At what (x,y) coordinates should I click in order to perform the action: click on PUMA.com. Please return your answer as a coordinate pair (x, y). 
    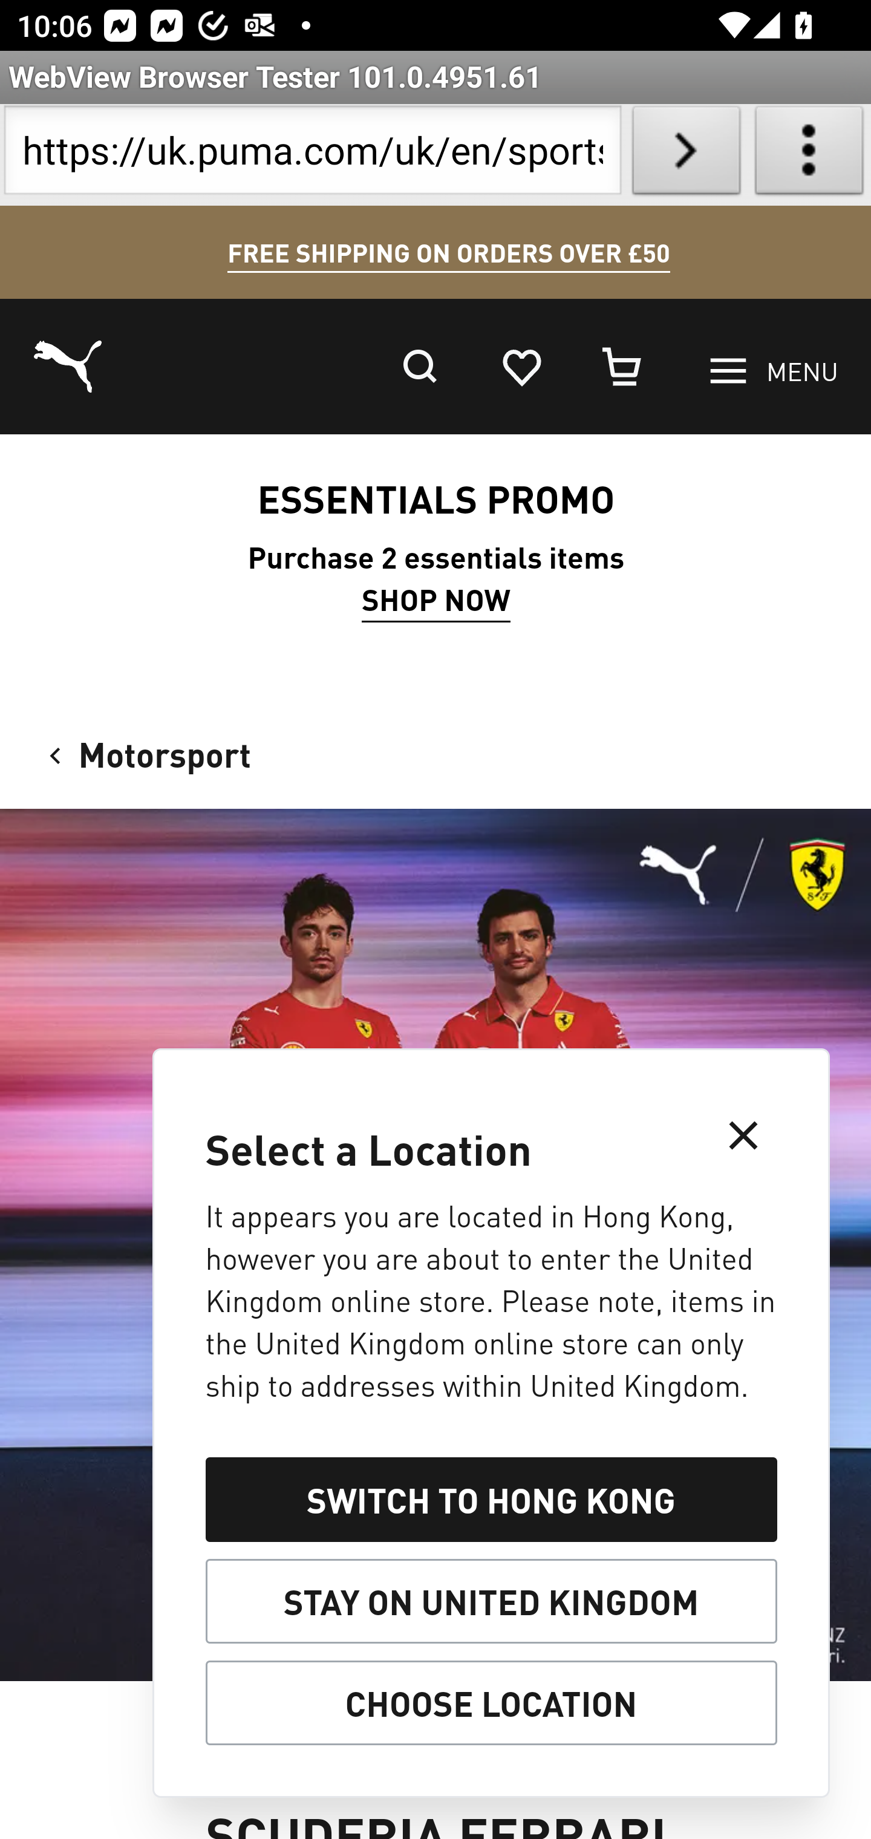
    Looking at the image, I should click on (69, 368).